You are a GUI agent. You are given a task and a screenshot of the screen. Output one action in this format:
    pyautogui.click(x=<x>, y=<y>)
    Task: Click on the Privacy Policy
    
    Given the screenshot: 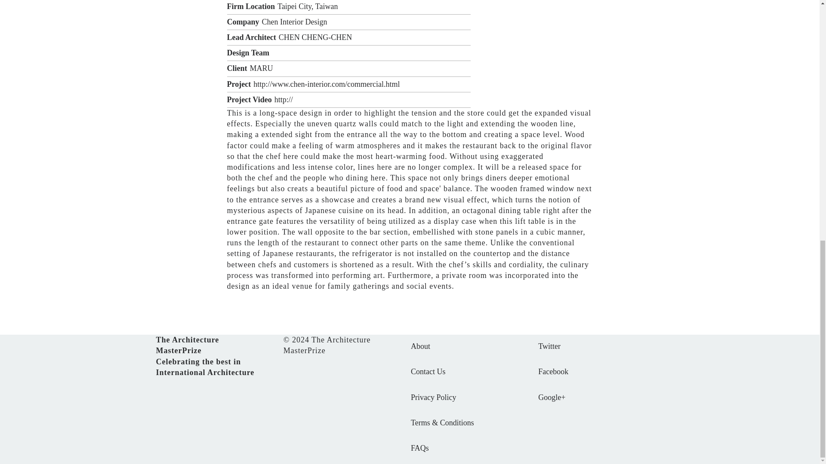 What is the action you would take?
    pyautogui.click(x=434, y=397)
    